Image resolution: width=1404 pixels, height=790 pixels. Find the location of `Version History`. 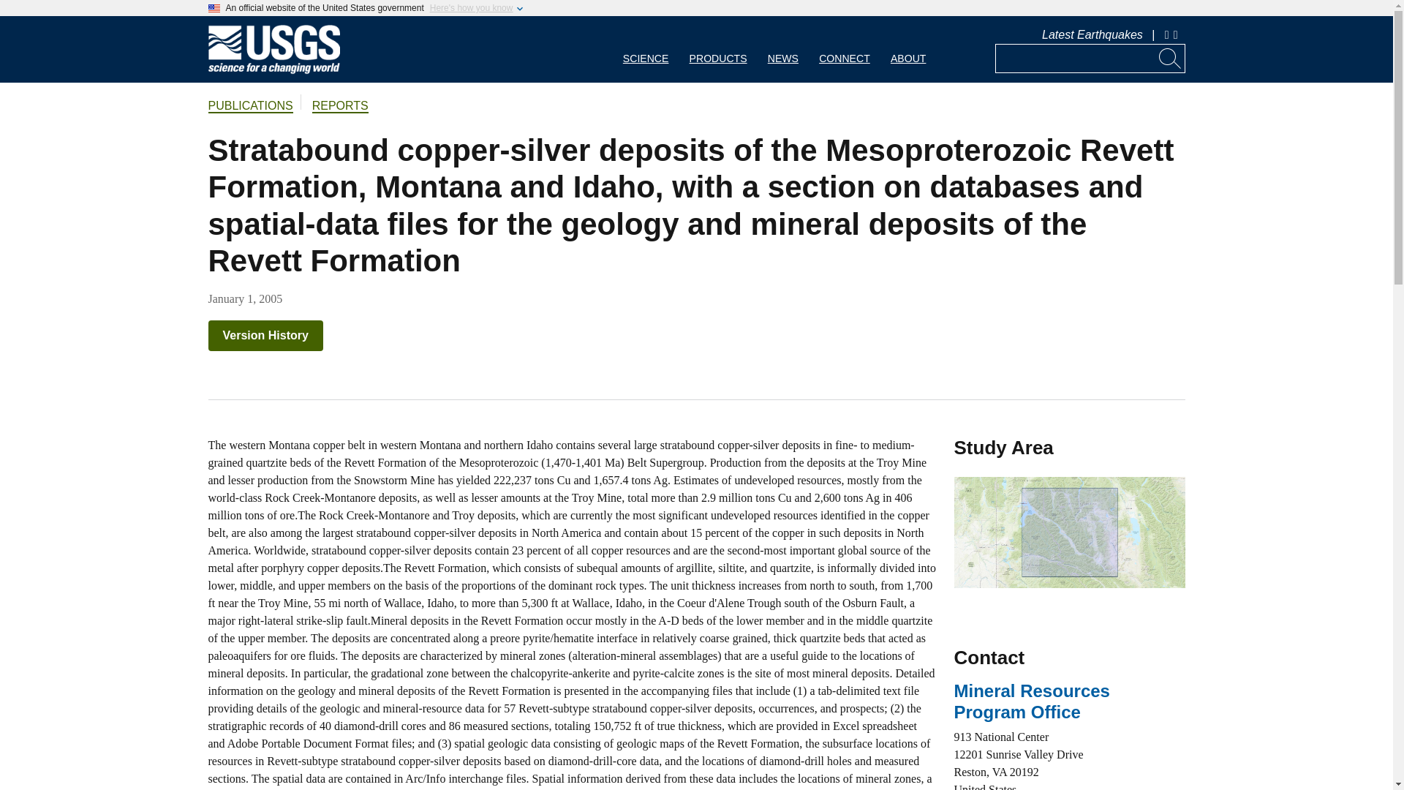

Version History is located at coordinates (265, 335).